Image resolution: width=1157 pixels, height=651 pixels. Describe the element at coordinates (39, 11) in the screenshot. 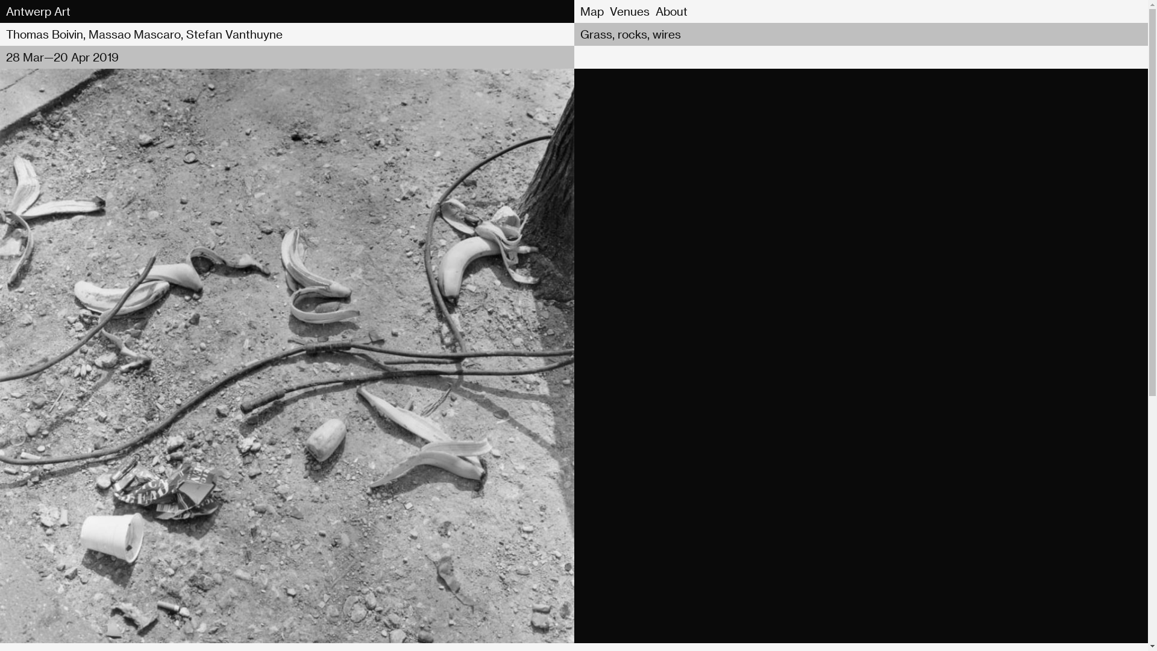

I see `Antwerp Art` at that location.